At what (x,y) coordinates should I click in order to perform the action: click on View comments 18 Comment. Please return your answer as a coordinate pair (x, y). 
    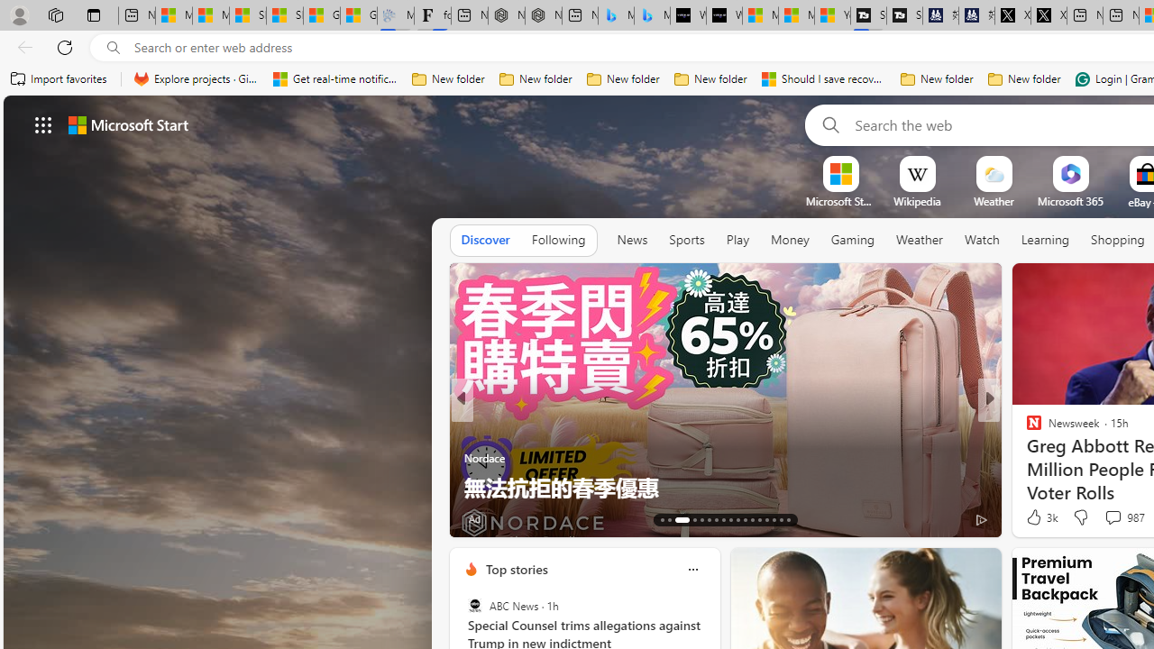
    Looking at the image, I should click on (1113, 519).